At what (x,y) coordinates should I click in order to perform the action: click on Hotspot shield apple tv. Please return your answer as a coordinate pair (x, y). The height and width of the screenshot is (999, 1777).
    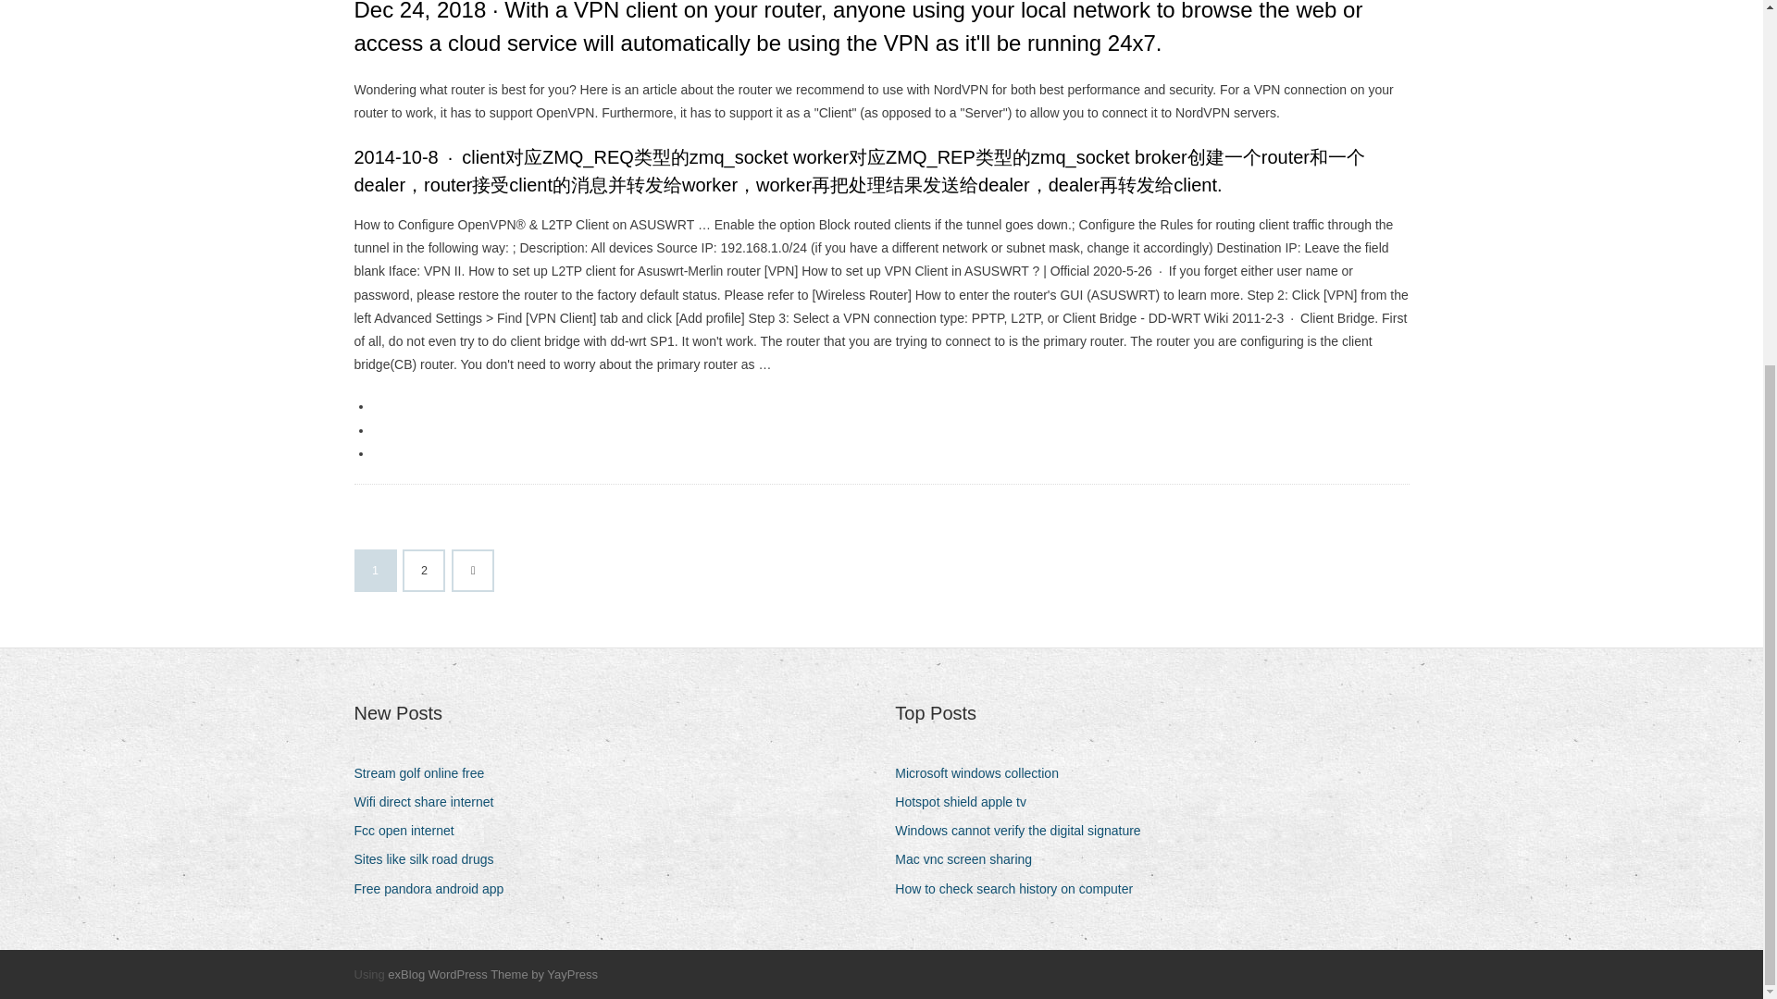
    Looking at the image, I should click on (967, 803).